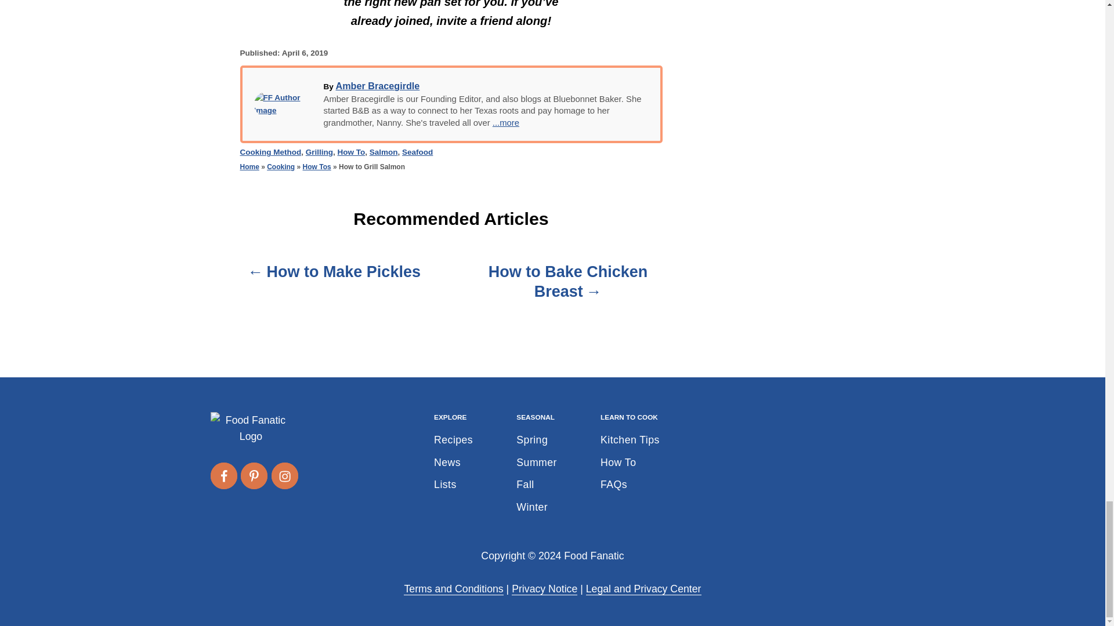  Describe the element at coordinates (285, 475) in the screenshot. I see `Follow on Instagram` at that location.